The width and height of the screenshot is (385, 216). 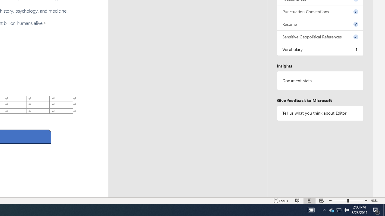 What do you see at coordinates (340, 200) in the screenshot?
I see `Zoom Out` at bounding box center [340, 200].